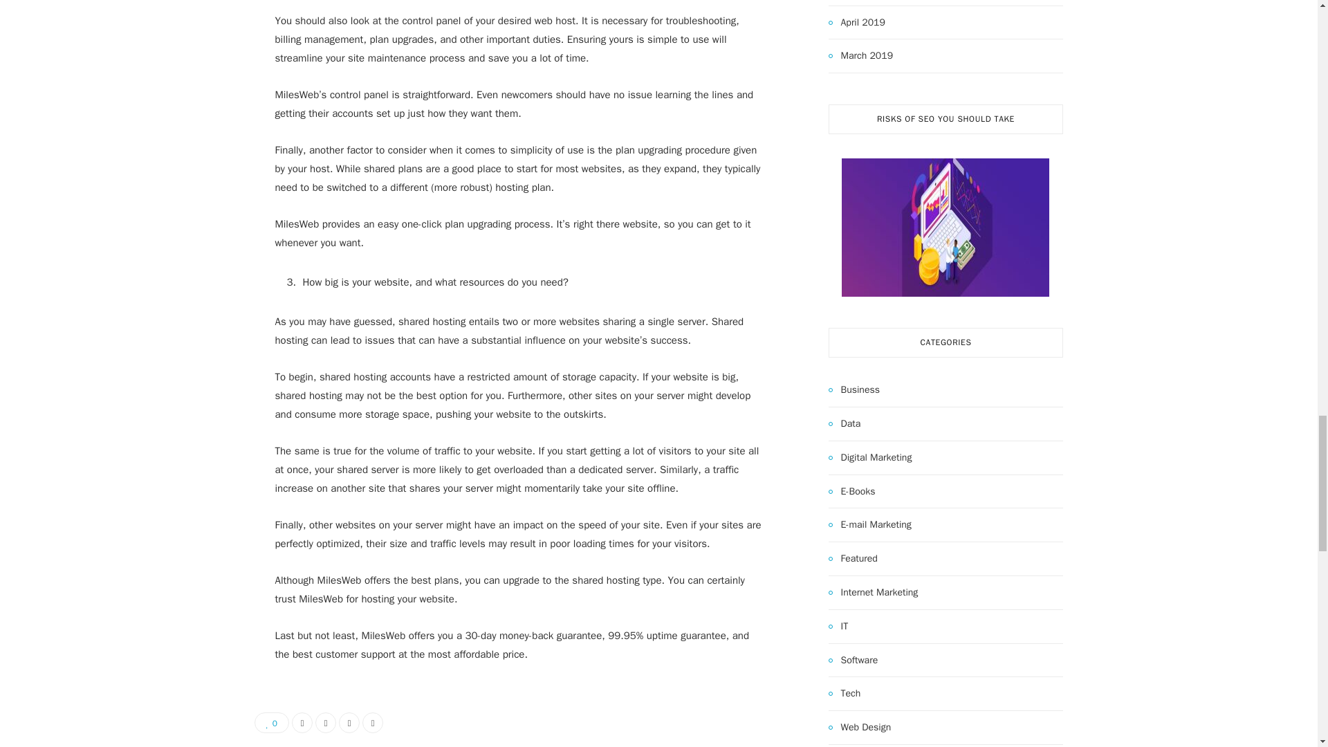 The height and width of the screenshot is (747, 1328). Describe the element at coordinates (373, 722) in the screenshot. I see `Email` at that location.